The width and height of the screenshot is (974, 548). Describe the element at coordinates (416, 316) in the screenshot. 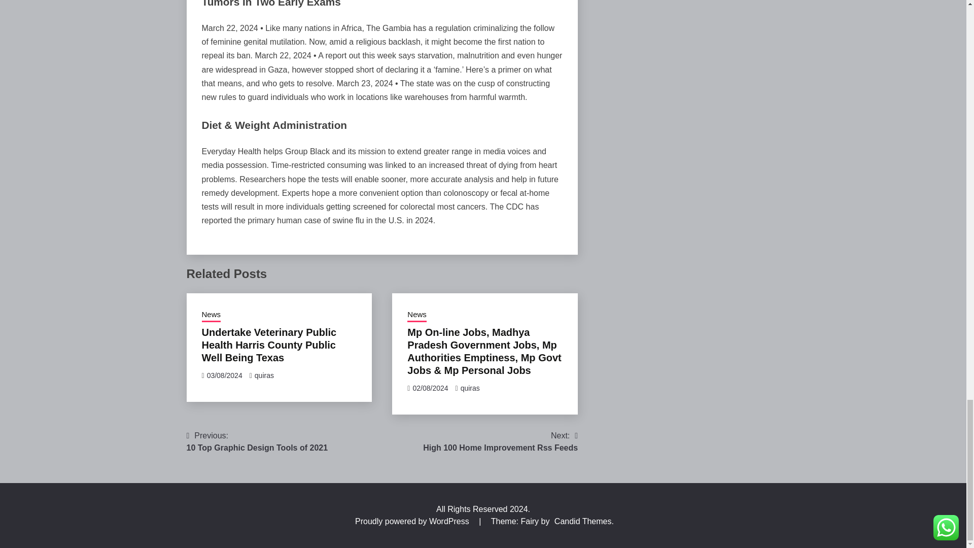

I see `News` at that location.